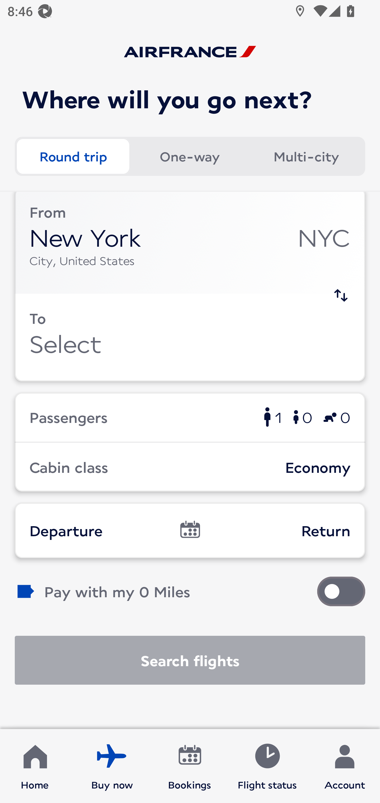 Image resolution: width=380 pixels, height=803 pixels. What do you see at coordinates (306, 156) in the screenshot?
I see `Multi-city` at bounding box center [306, 156].